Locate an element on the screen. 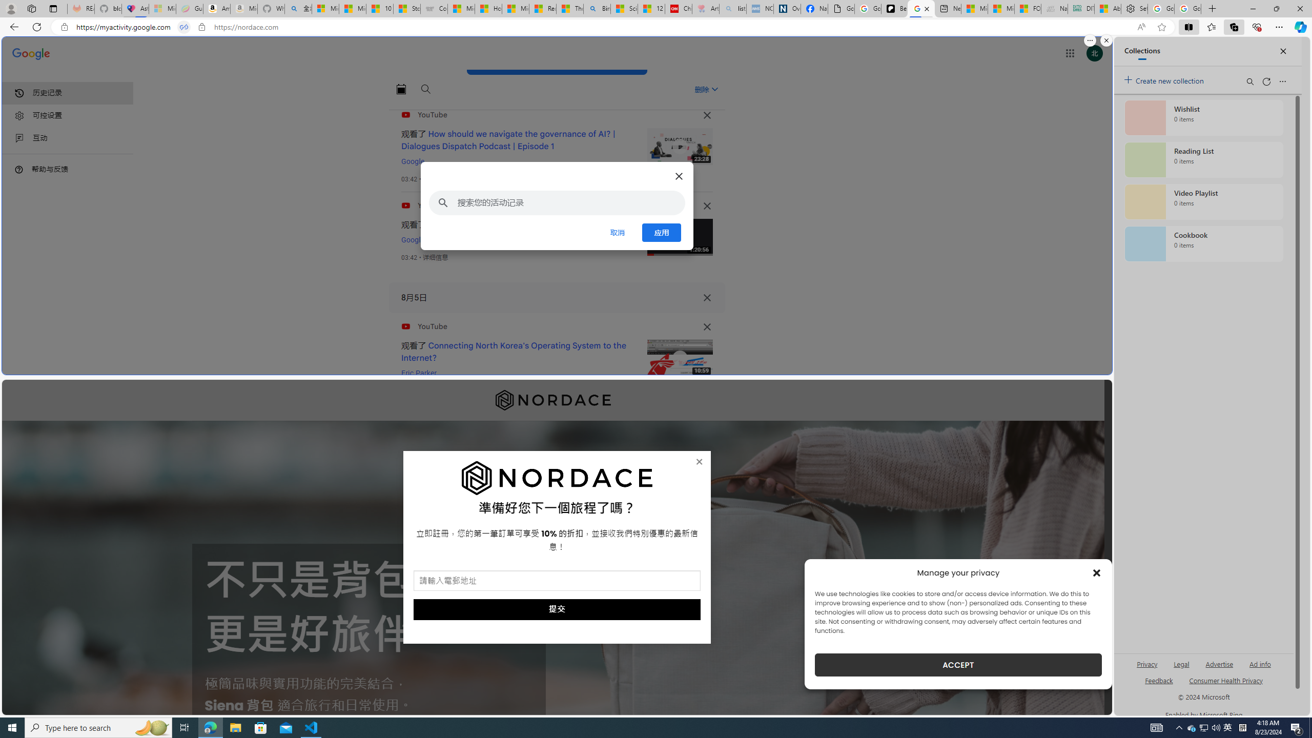 This screenshot has height=738, width=1312. Tabs in split screen is located at coordinates (183, 27).